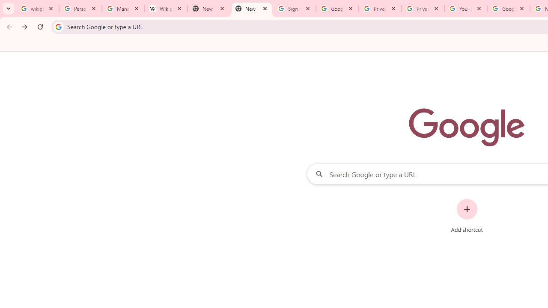  Describe the element at coordinates (166, 9) in the screenshot. I see `Wikipedia:Edit requests - Wikipedia` at that location.